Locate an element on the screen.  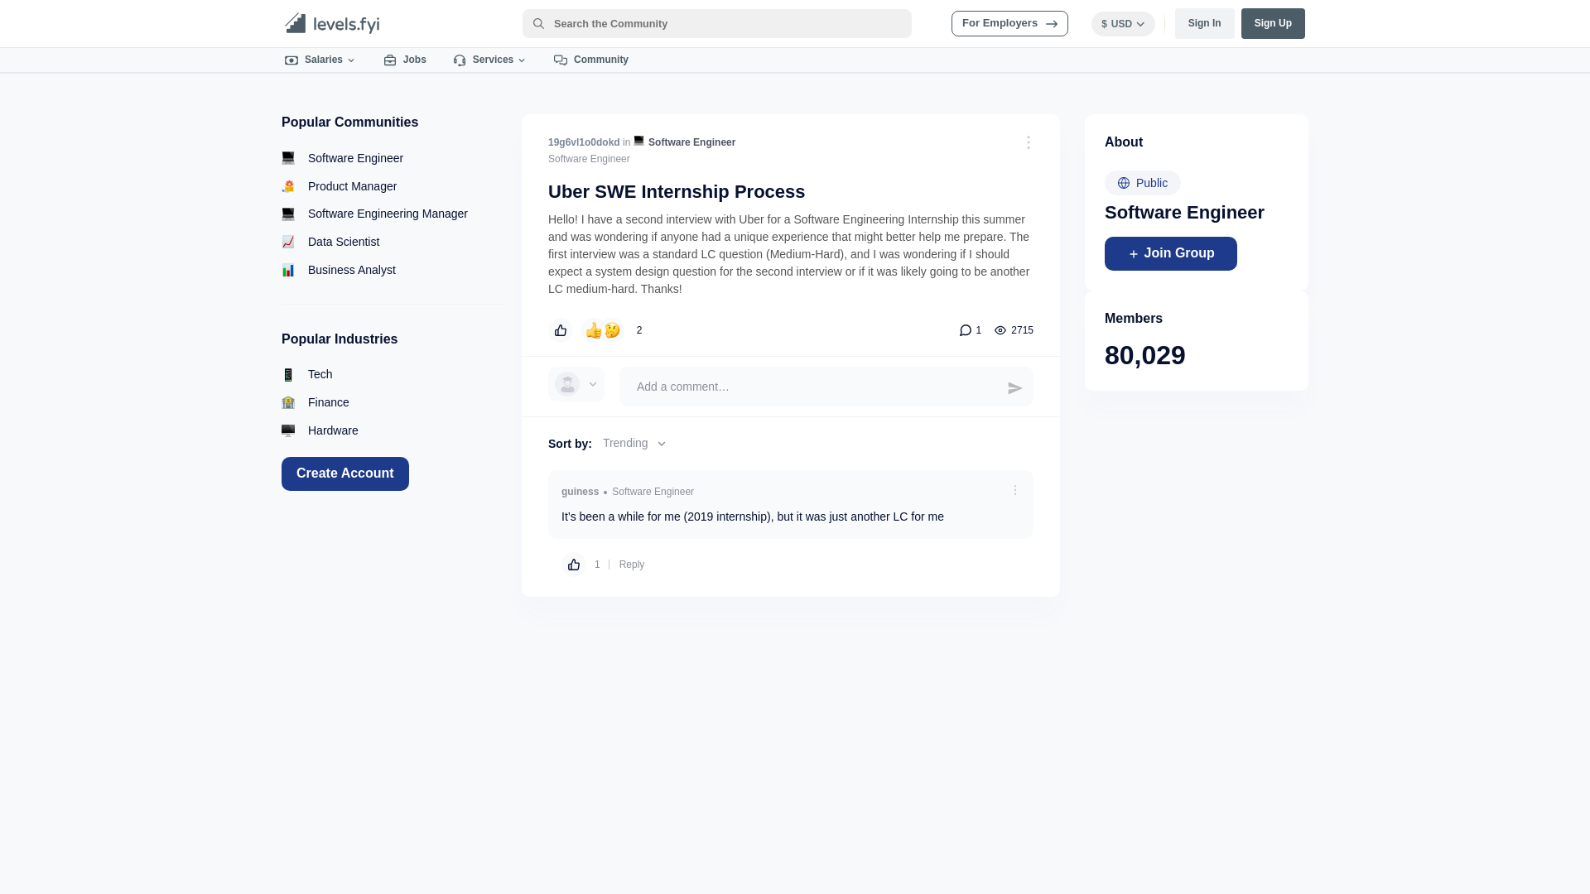
Jobs is located at coordinates (405, 60).